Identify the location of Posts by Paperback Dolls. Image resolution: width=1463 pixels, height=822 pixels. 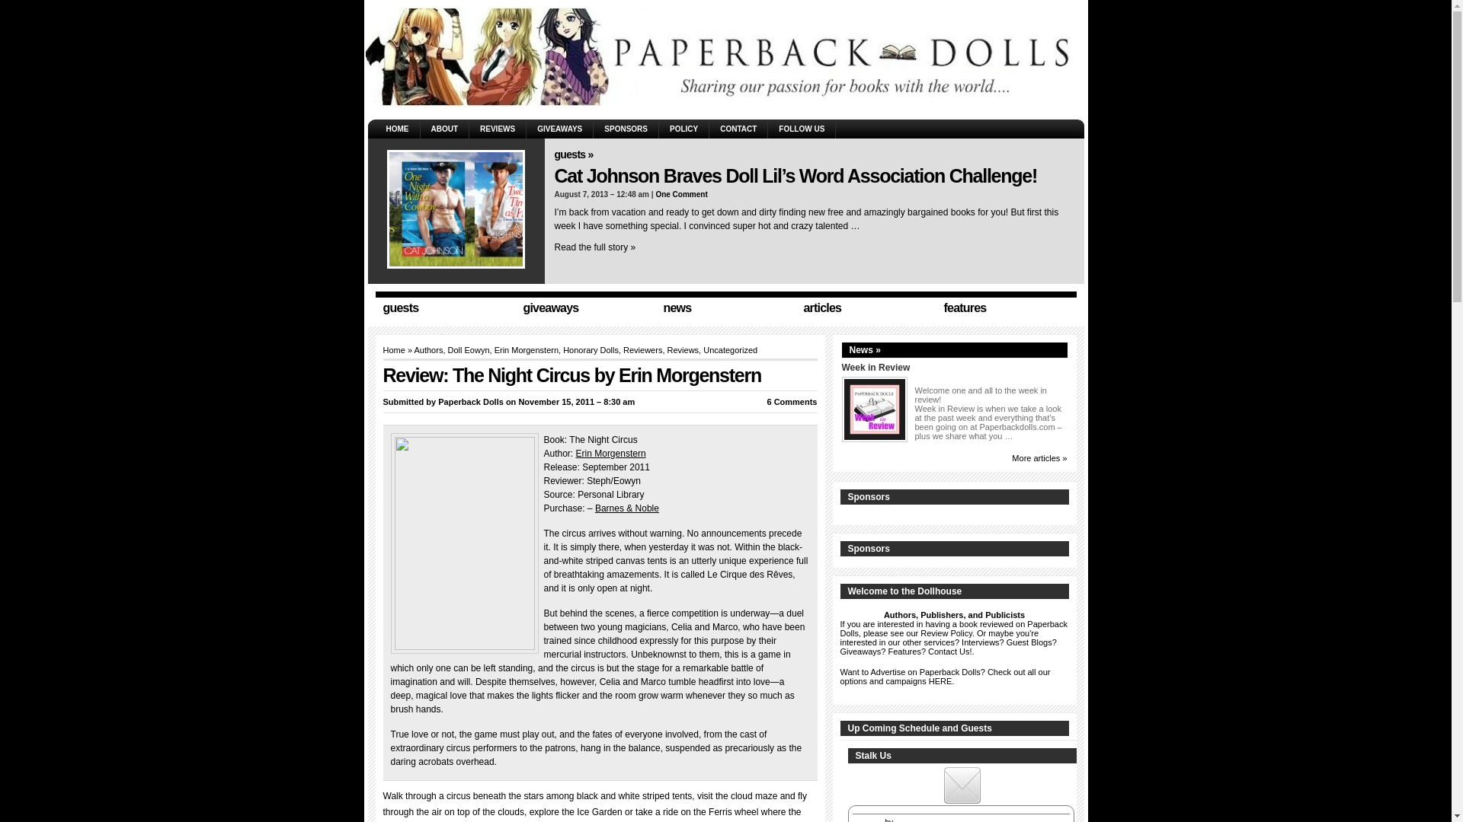
(470, 401).